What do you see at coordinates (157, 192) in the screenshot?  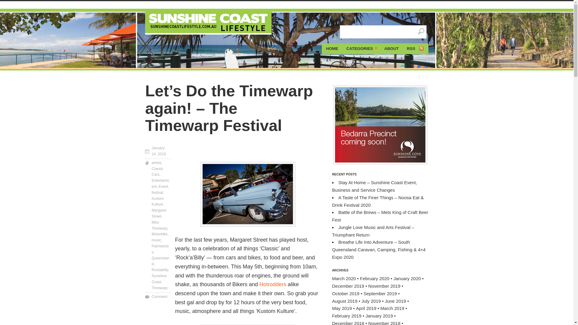 I see `festival` at bounding box center [157, 192].